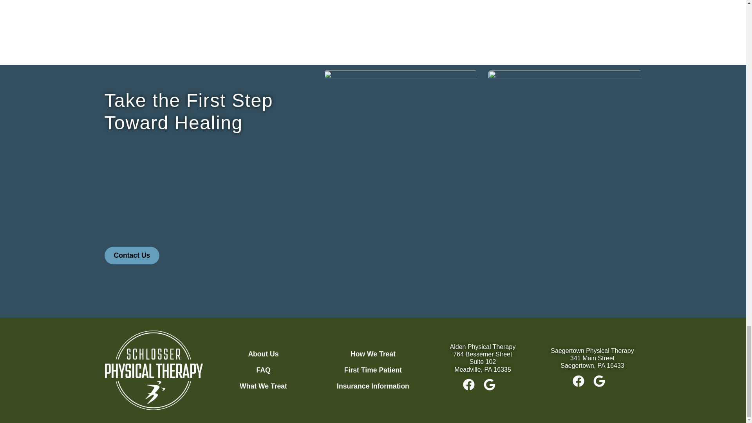 This screenshot has width=752, height=423. Describe the element at coordinates (132, 255) in the screenshot. I see `Contact Us` at that location.